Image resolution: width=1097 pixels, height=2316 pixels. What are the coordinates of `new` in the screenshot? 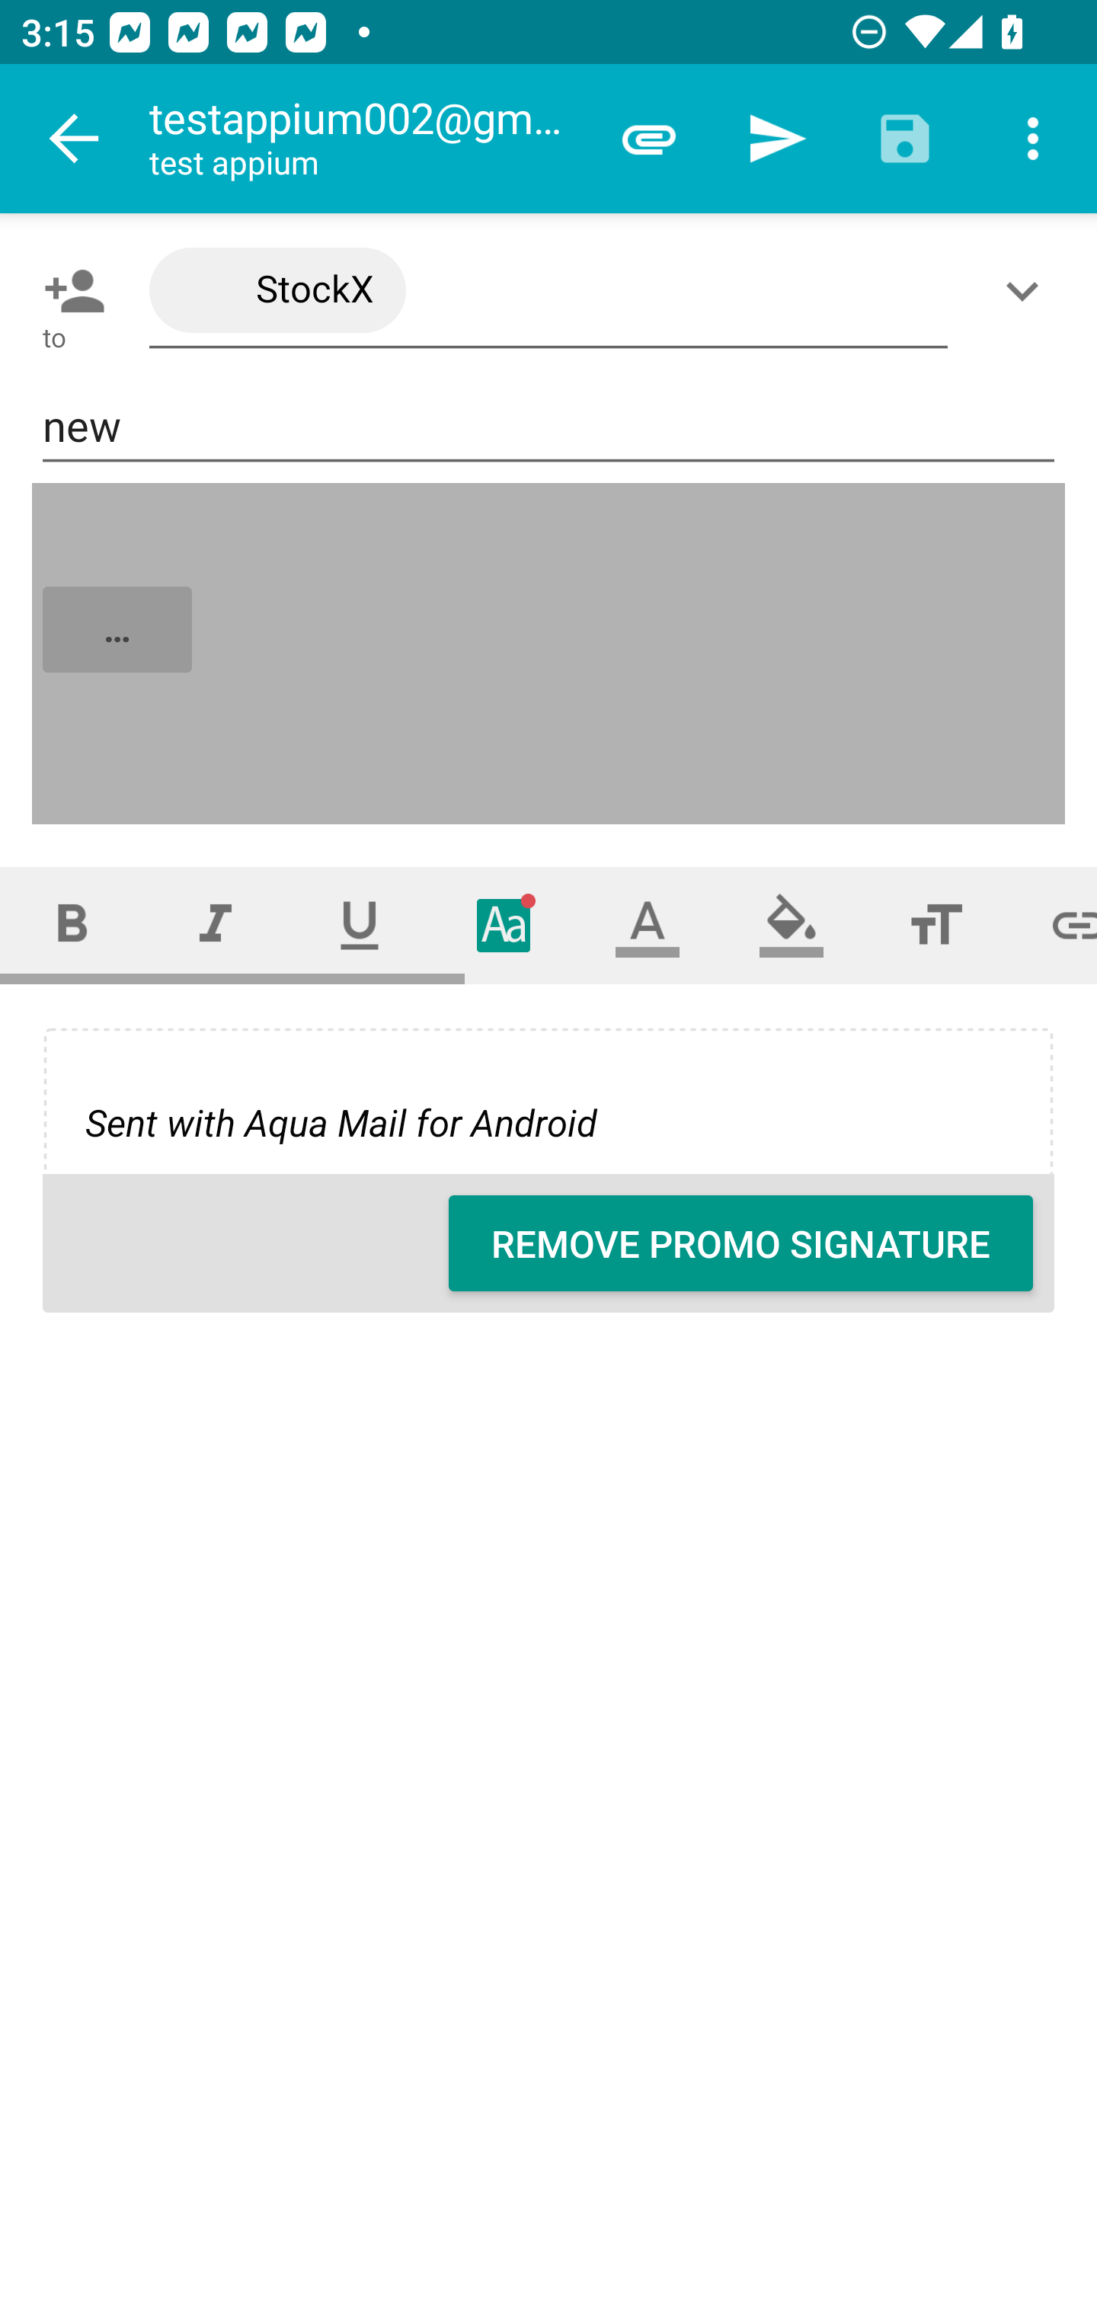 It's located at (548, 427).